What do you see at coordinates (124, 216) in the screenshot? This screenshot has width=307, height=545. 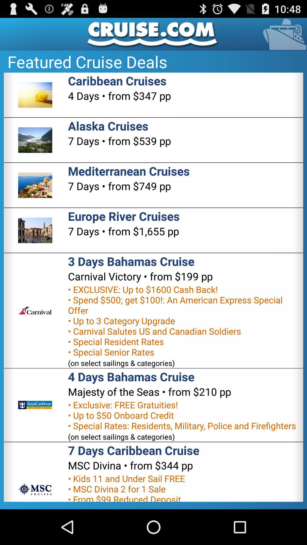 I see `select europe river cruises` at bounding box center [124, 216].